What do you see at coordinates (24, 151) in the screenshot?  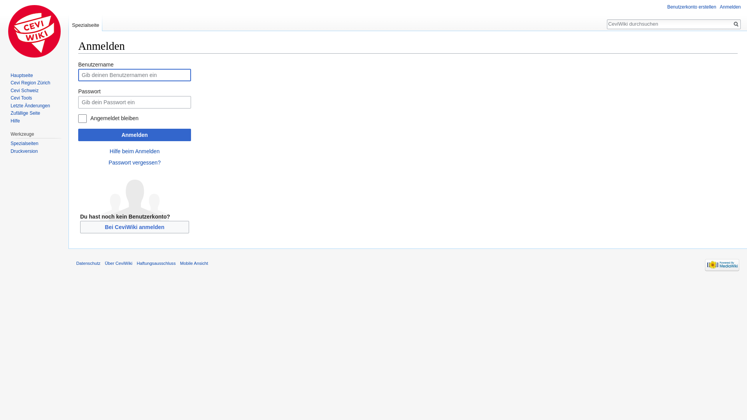 I see `Druckversion` at bounding box center [24, 151].